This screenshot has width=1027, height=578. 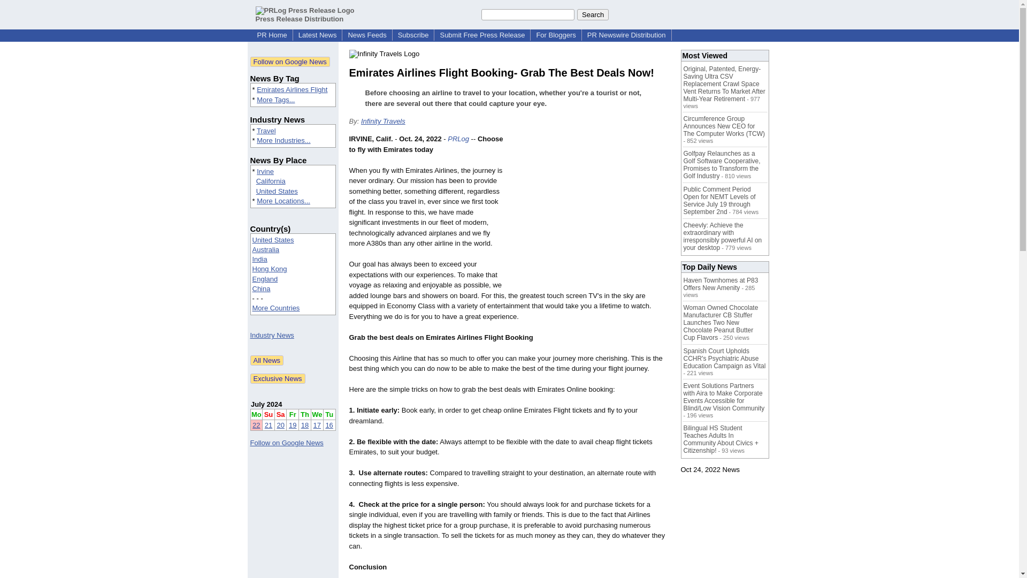 What do you see at coordinates (277, 191) in the screenshot?
I see `United States` at bounding box center [277, 191].